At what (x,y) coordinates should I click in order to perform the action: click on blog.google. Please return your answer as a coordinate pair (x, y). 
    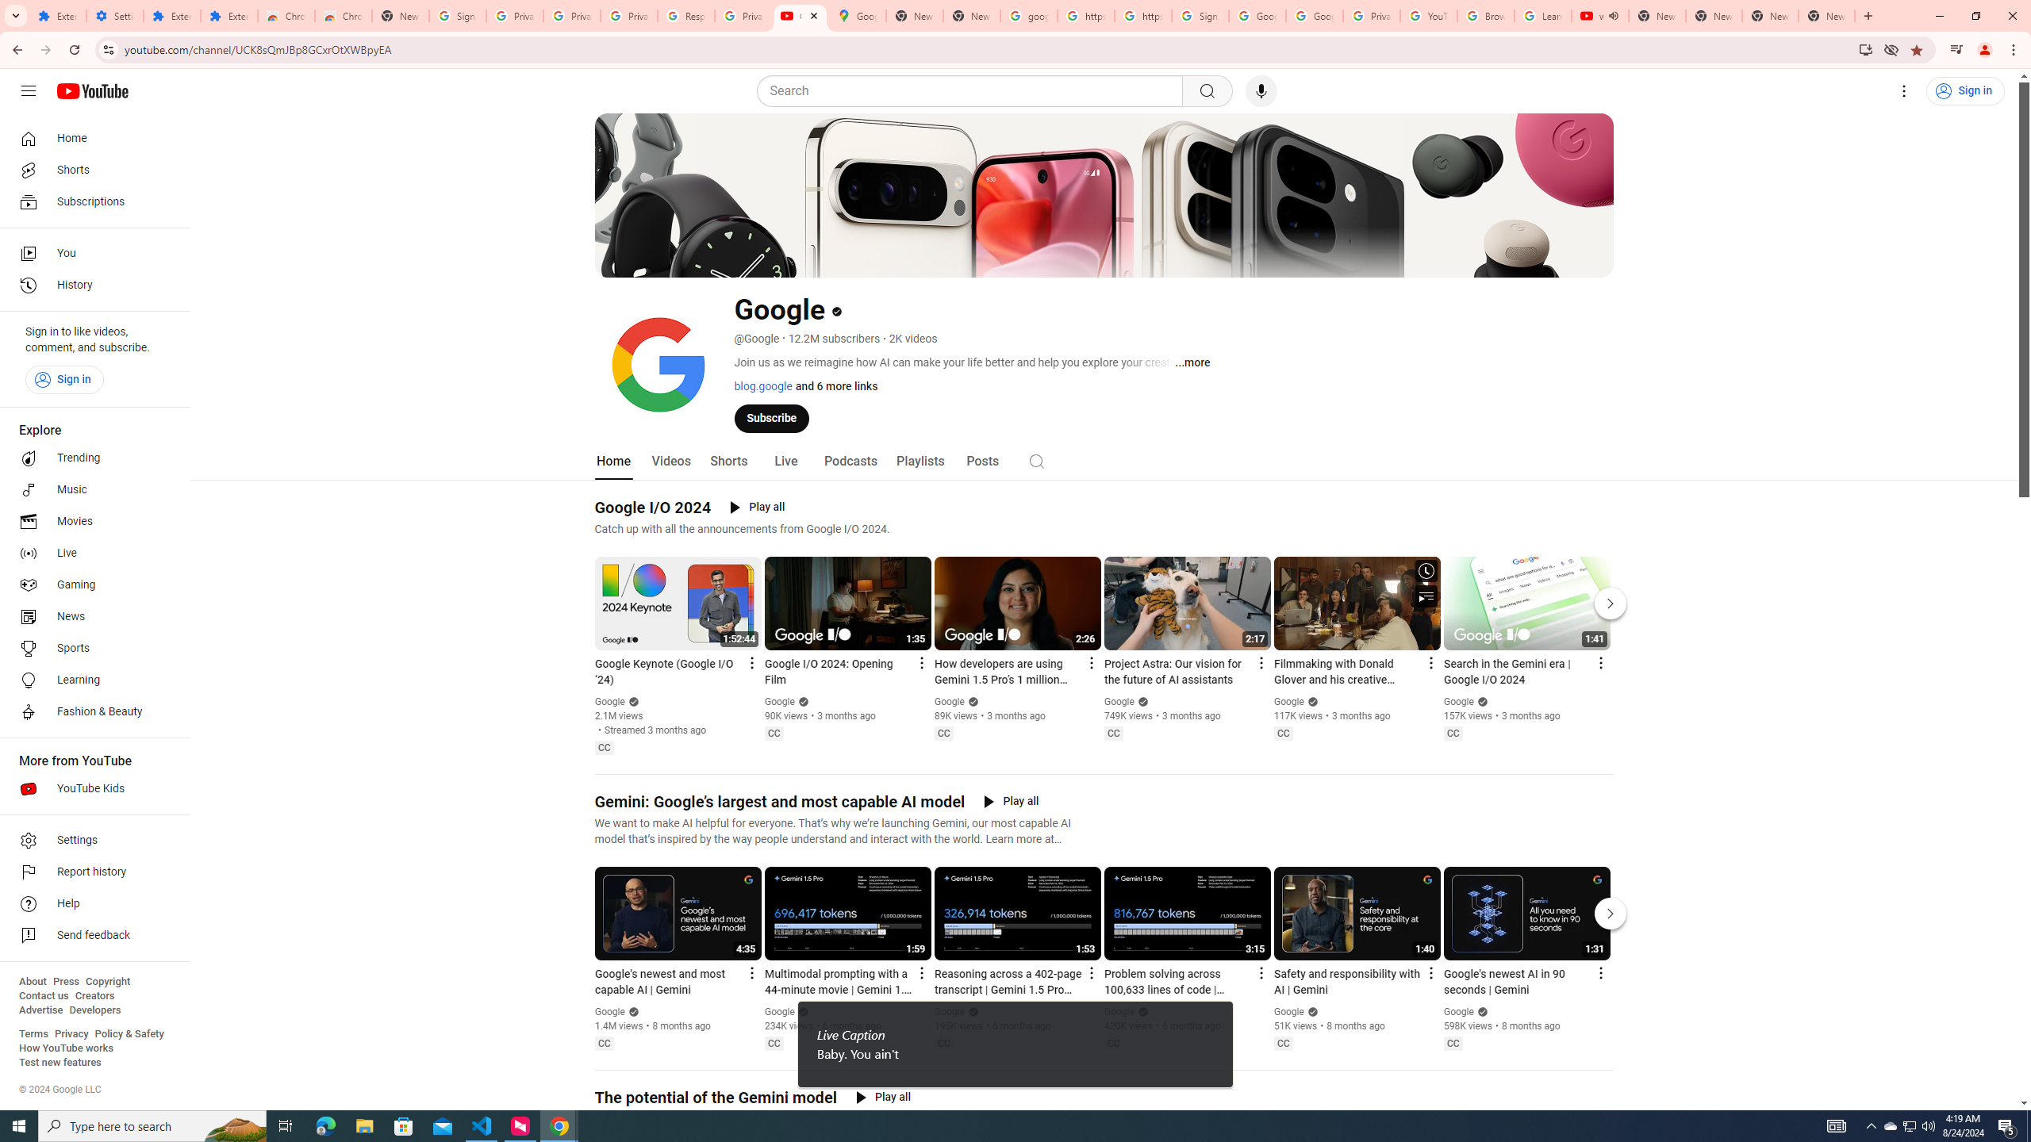
    Looking at the image, I should click on (762, 385).